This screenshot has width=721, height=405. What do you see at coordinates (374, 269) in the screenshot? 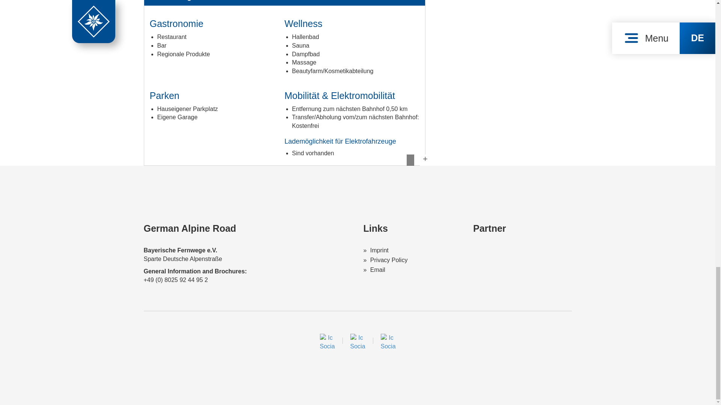
I see `Email` at bounding box center [374, 269].